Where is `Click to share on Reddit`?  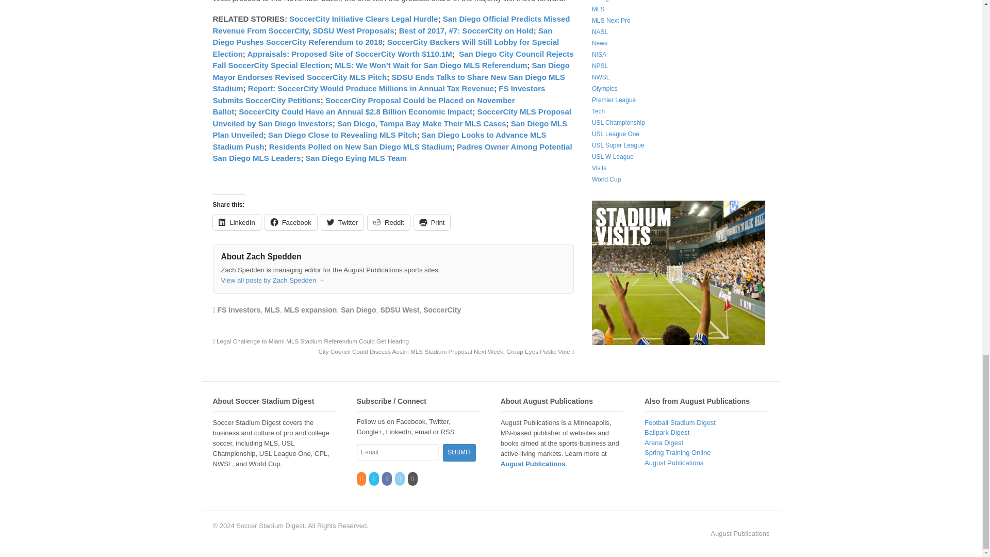
Click to share on Reddit is located at coordinates (388, 222).